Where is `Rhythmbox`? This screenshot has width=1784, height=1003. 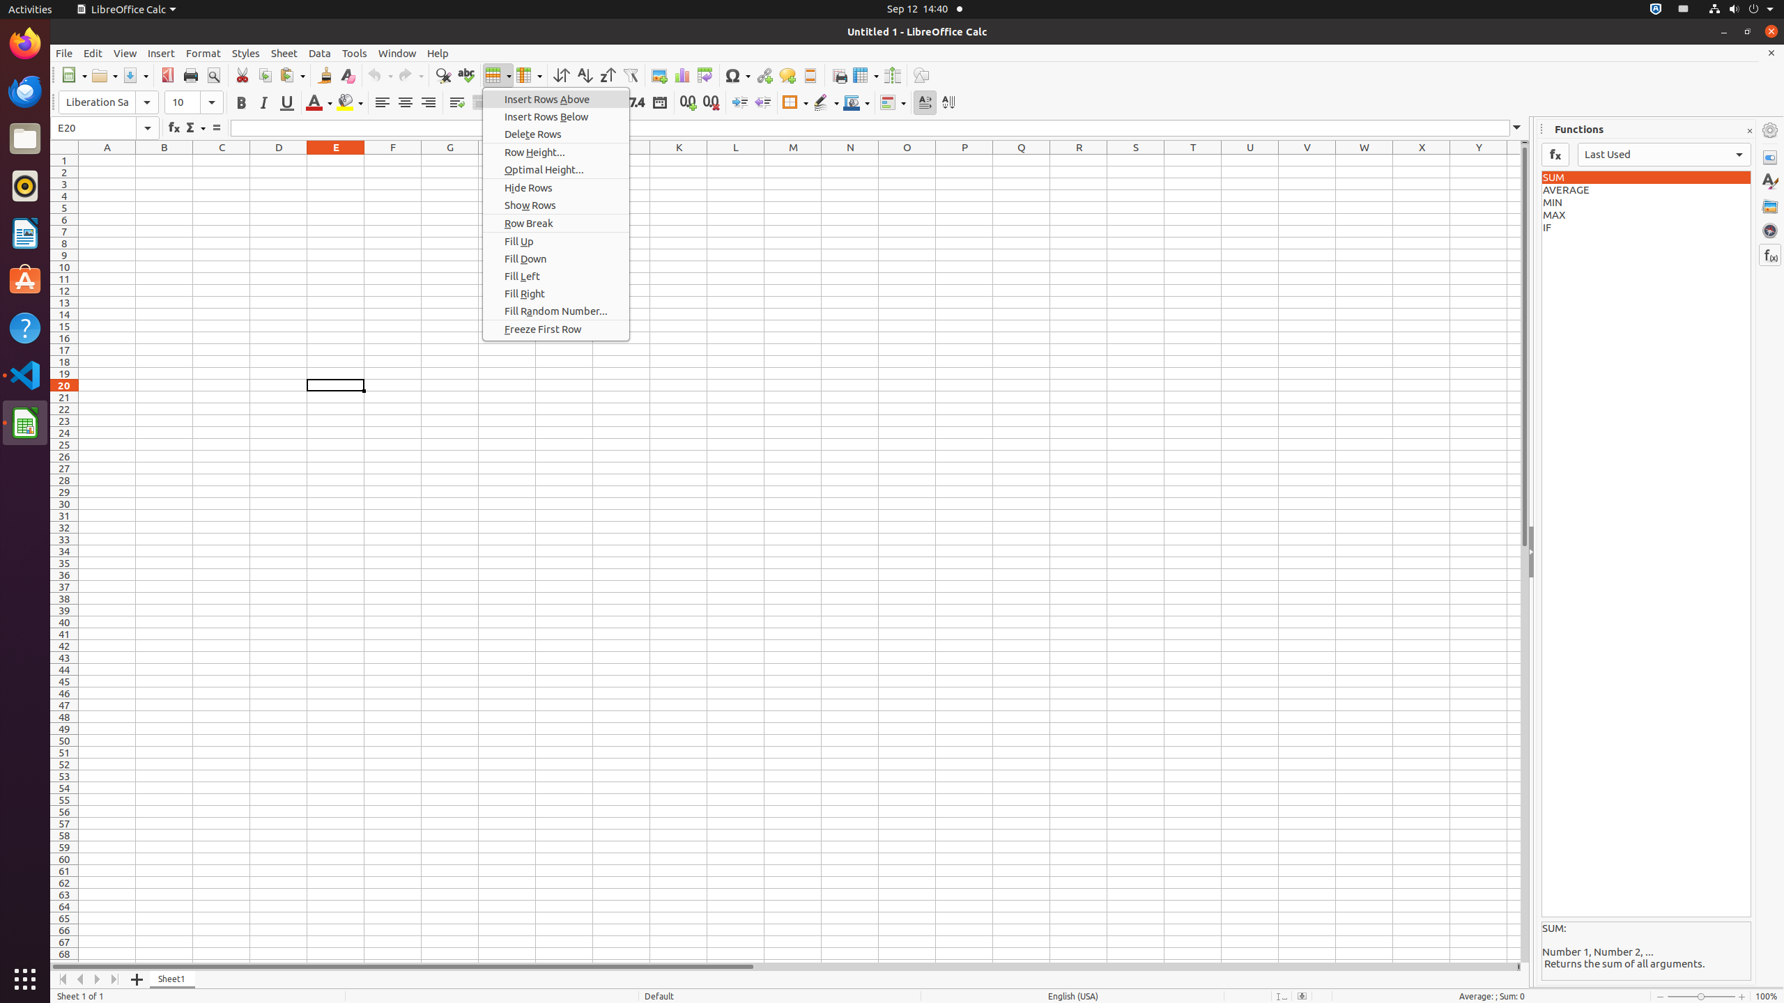
Rhythmbox is located at coordinates (25, 186).